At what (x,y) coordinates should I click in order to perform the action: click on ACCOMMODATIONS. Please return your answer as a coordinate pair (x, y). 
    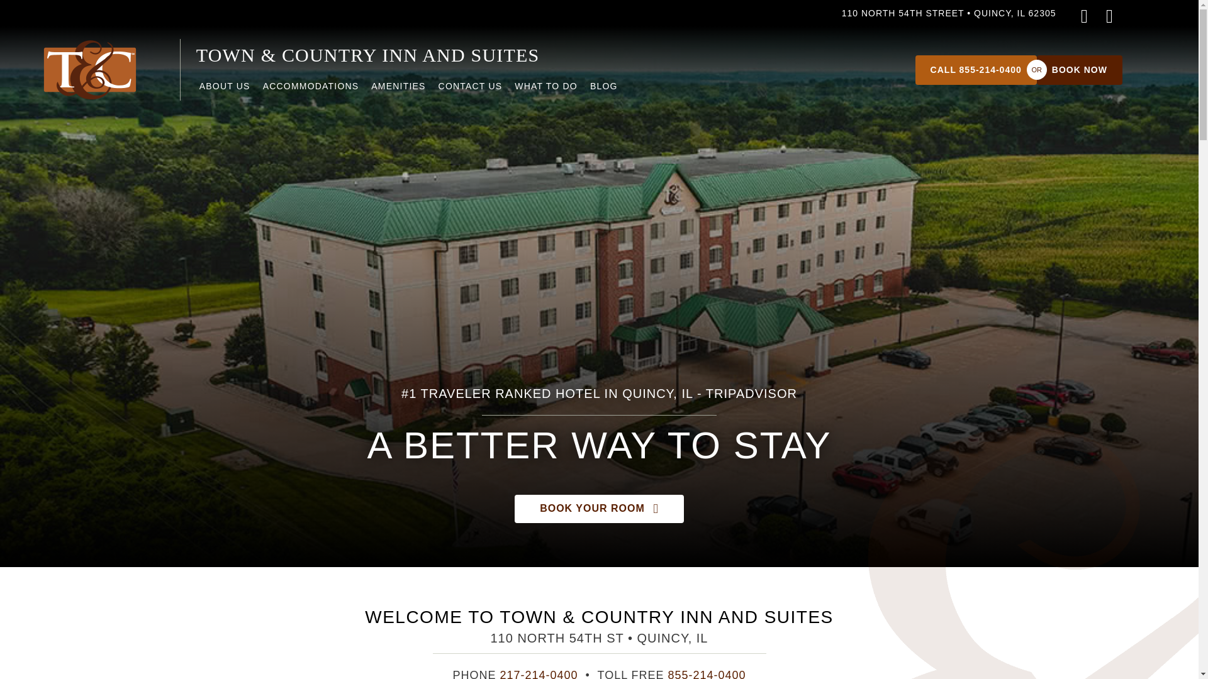
    Looking at the image, I should click on (311, 89).